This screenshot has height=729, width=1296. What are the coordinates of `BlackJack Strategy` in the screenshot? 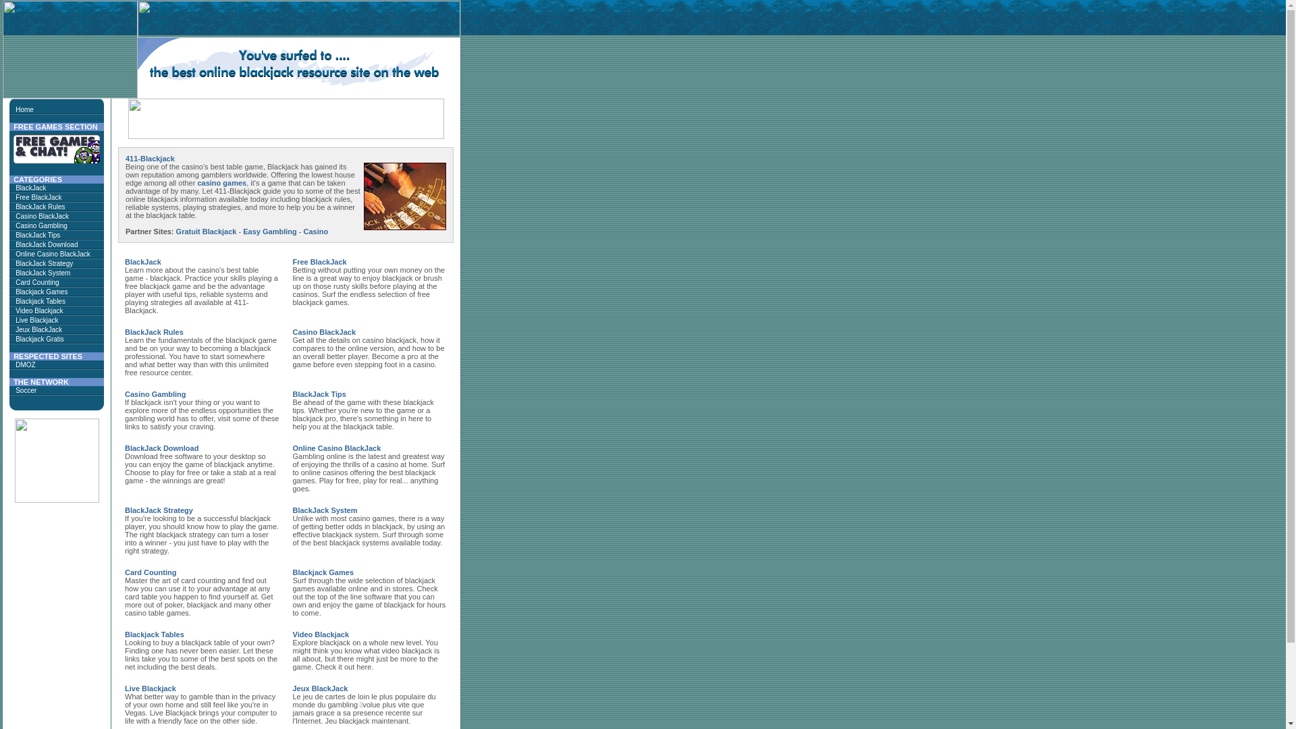 It's located at (159, 510).